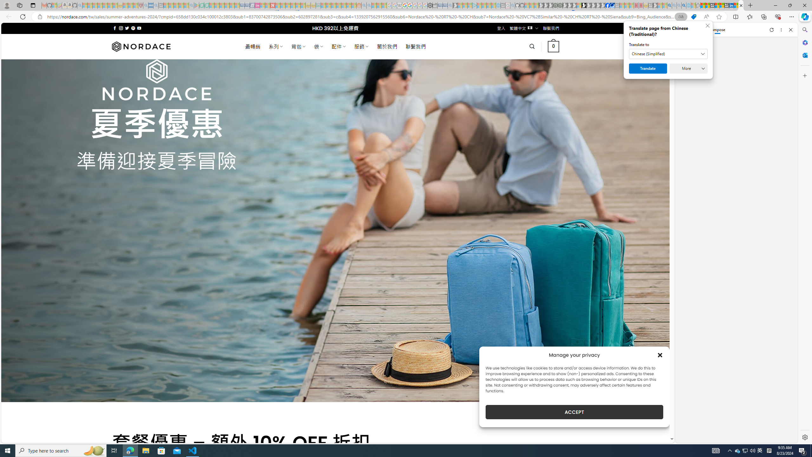 The image size is (812, 457). Describe the element at coordinates (688, 69) in the screenshot. I see `More` at that location.